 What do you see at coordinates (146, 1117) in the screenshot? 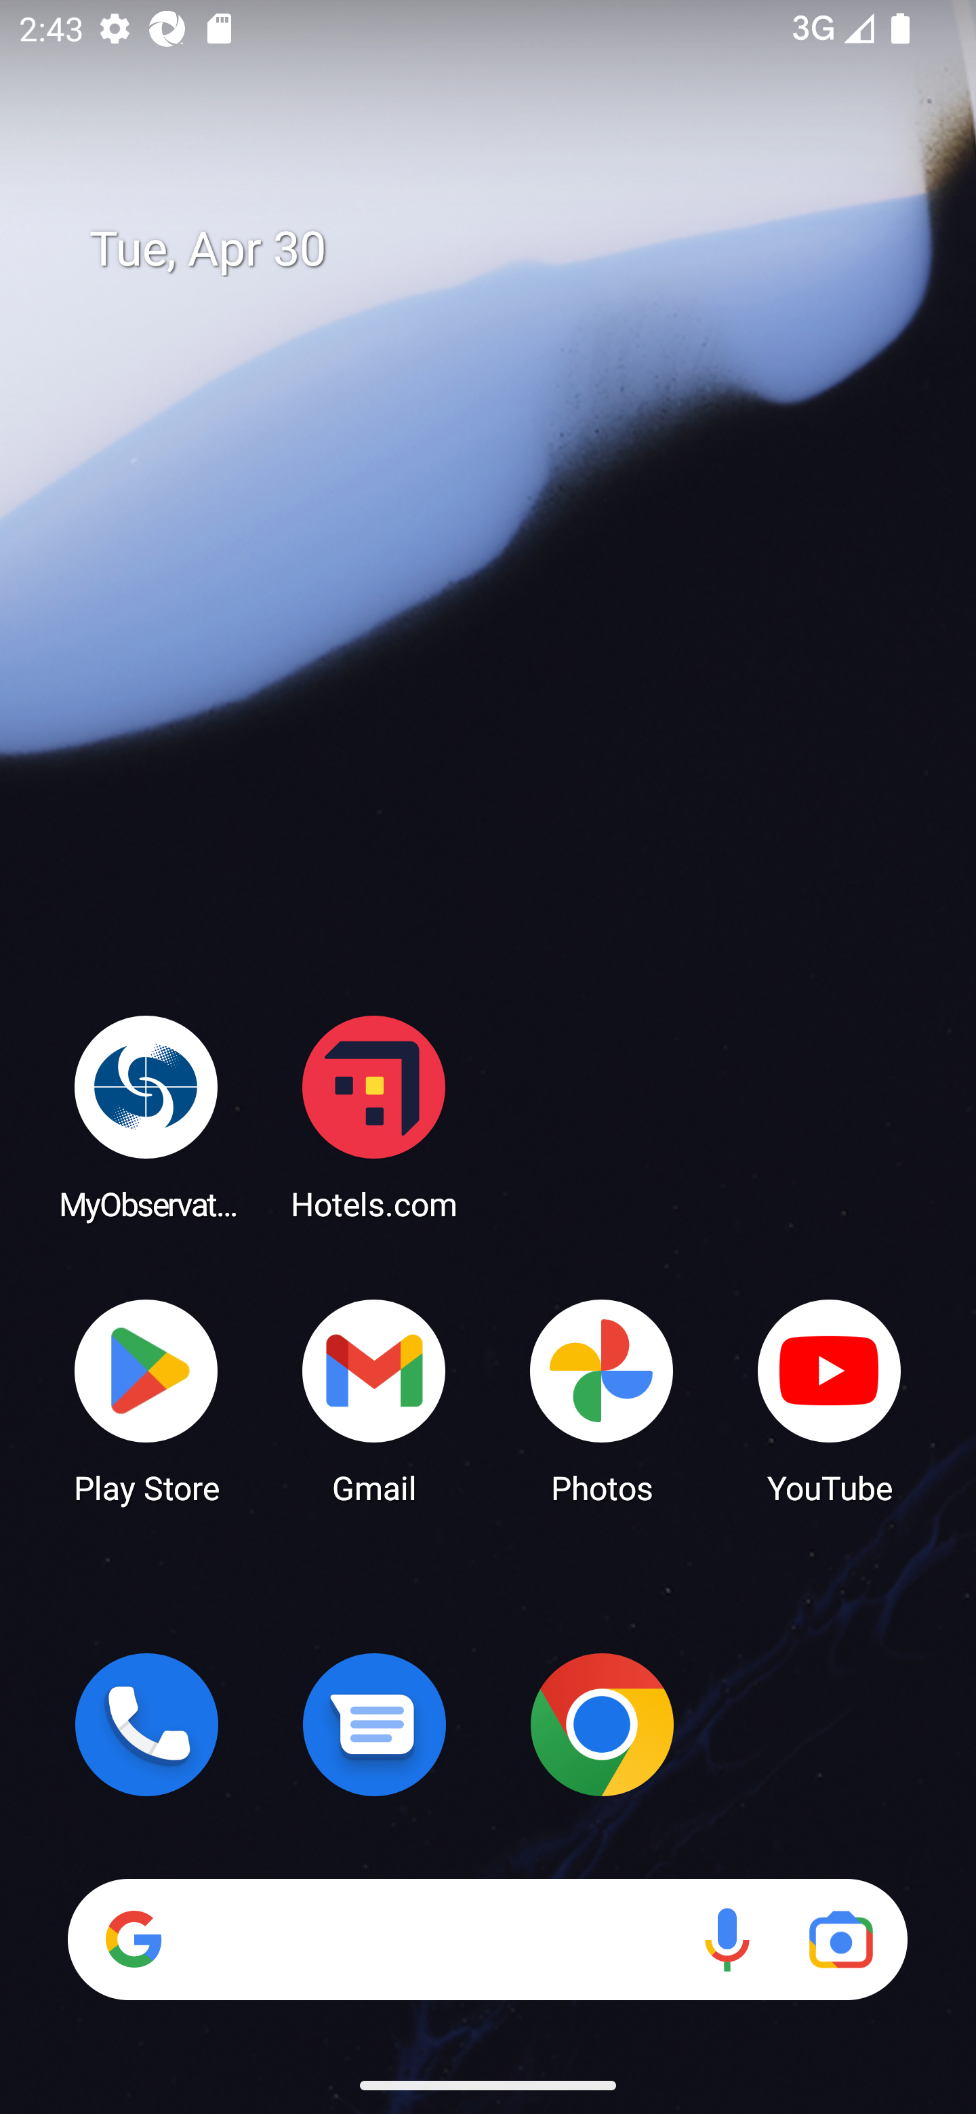
I see `MyObservatory` at bounding box center [146, 1117].